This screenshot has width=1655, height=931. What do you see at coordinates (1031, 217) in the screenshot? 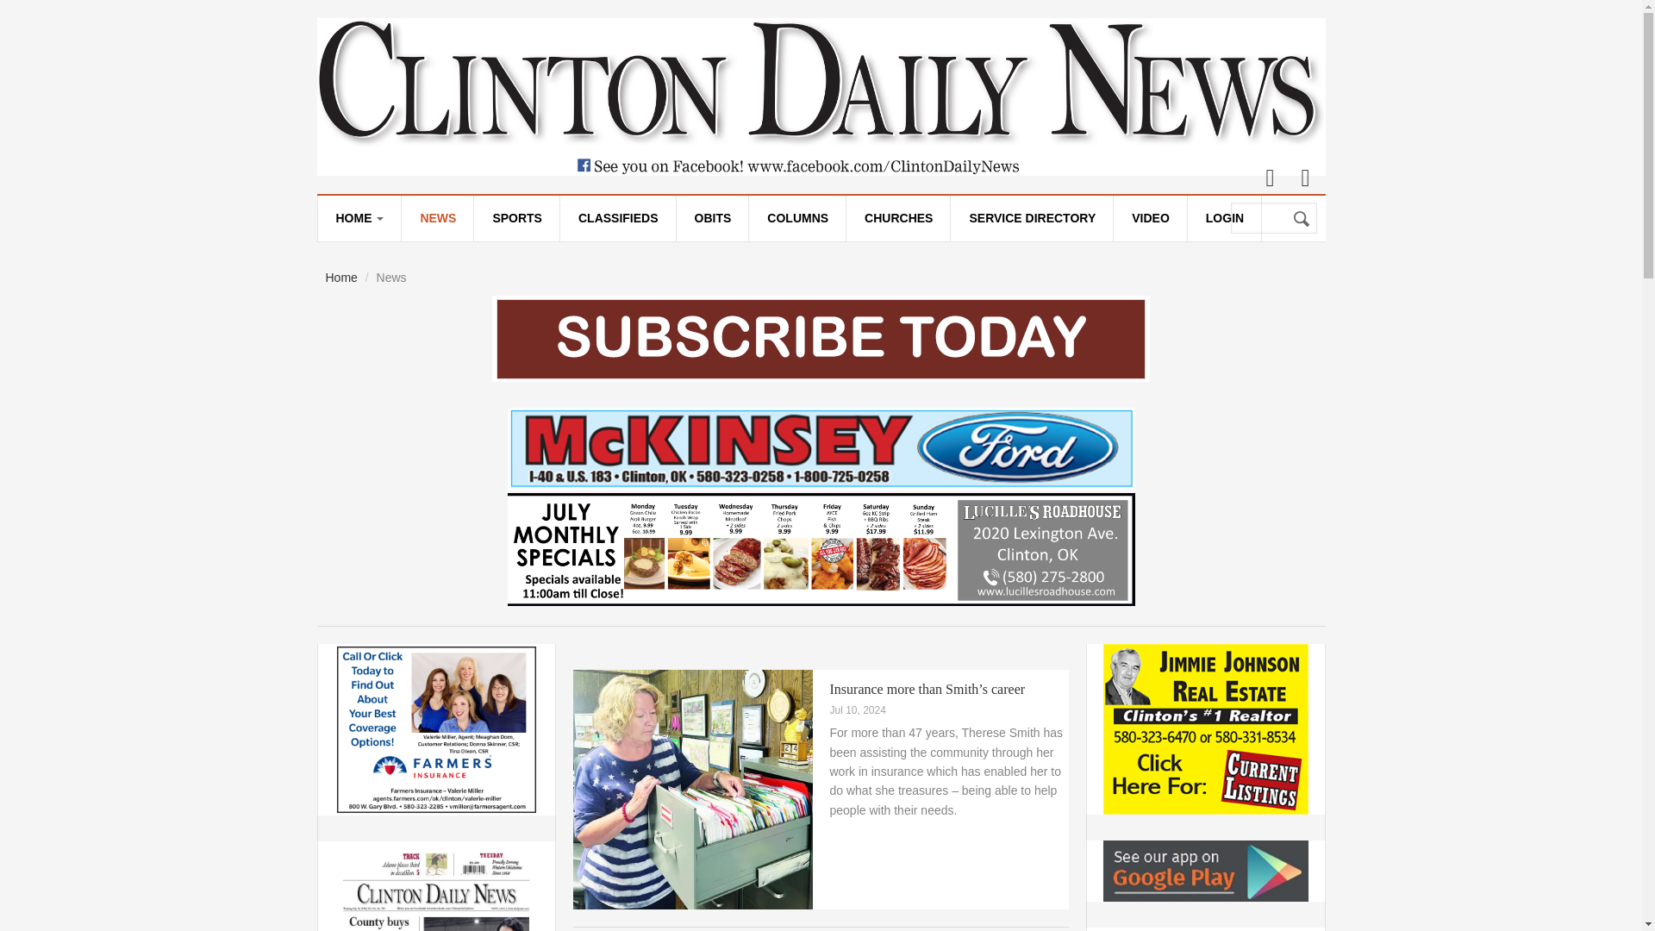
I see `Service Directory` at bounding box center [1031, 217].